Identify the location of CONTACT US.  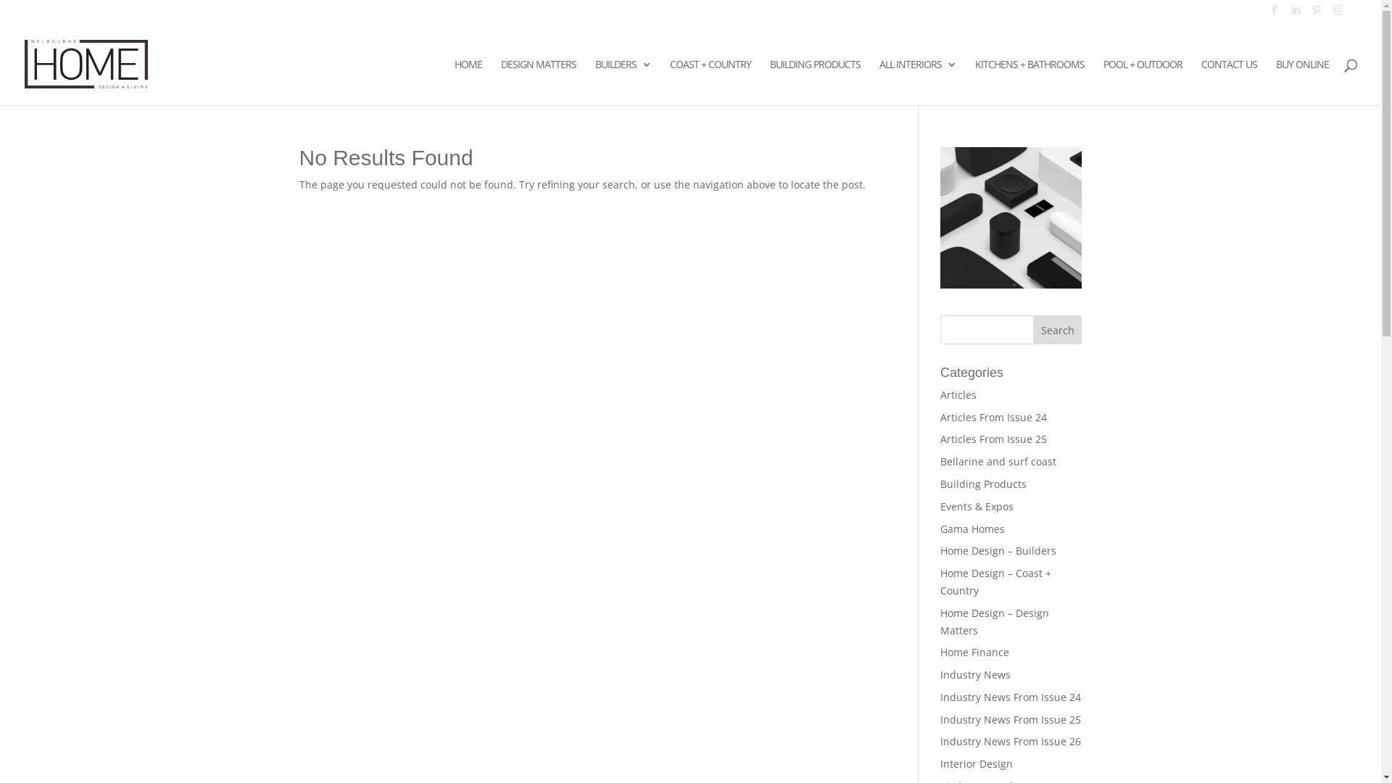
(1230, 83).